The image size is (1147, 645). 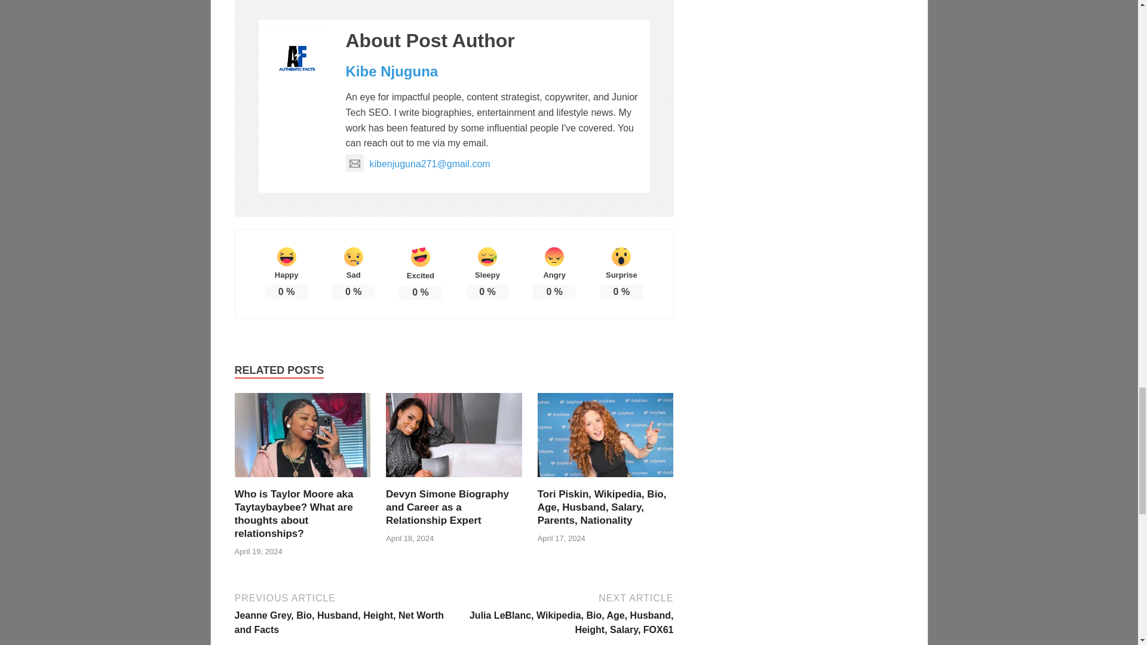 What do you see at coordinates (453, 480) in the screenshot?
I see `Devyn Simone Biography and Career as a Relationship Expert` at bounding box center [453, 480].